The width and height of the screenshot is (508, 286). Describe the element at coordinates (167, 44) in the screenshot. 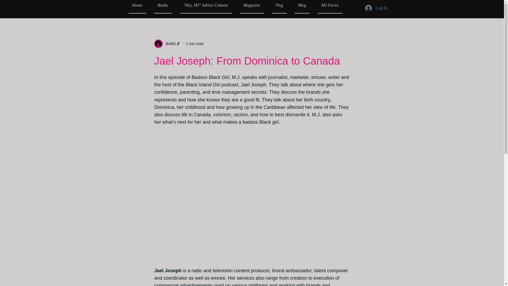

I see `BABG` at that location.